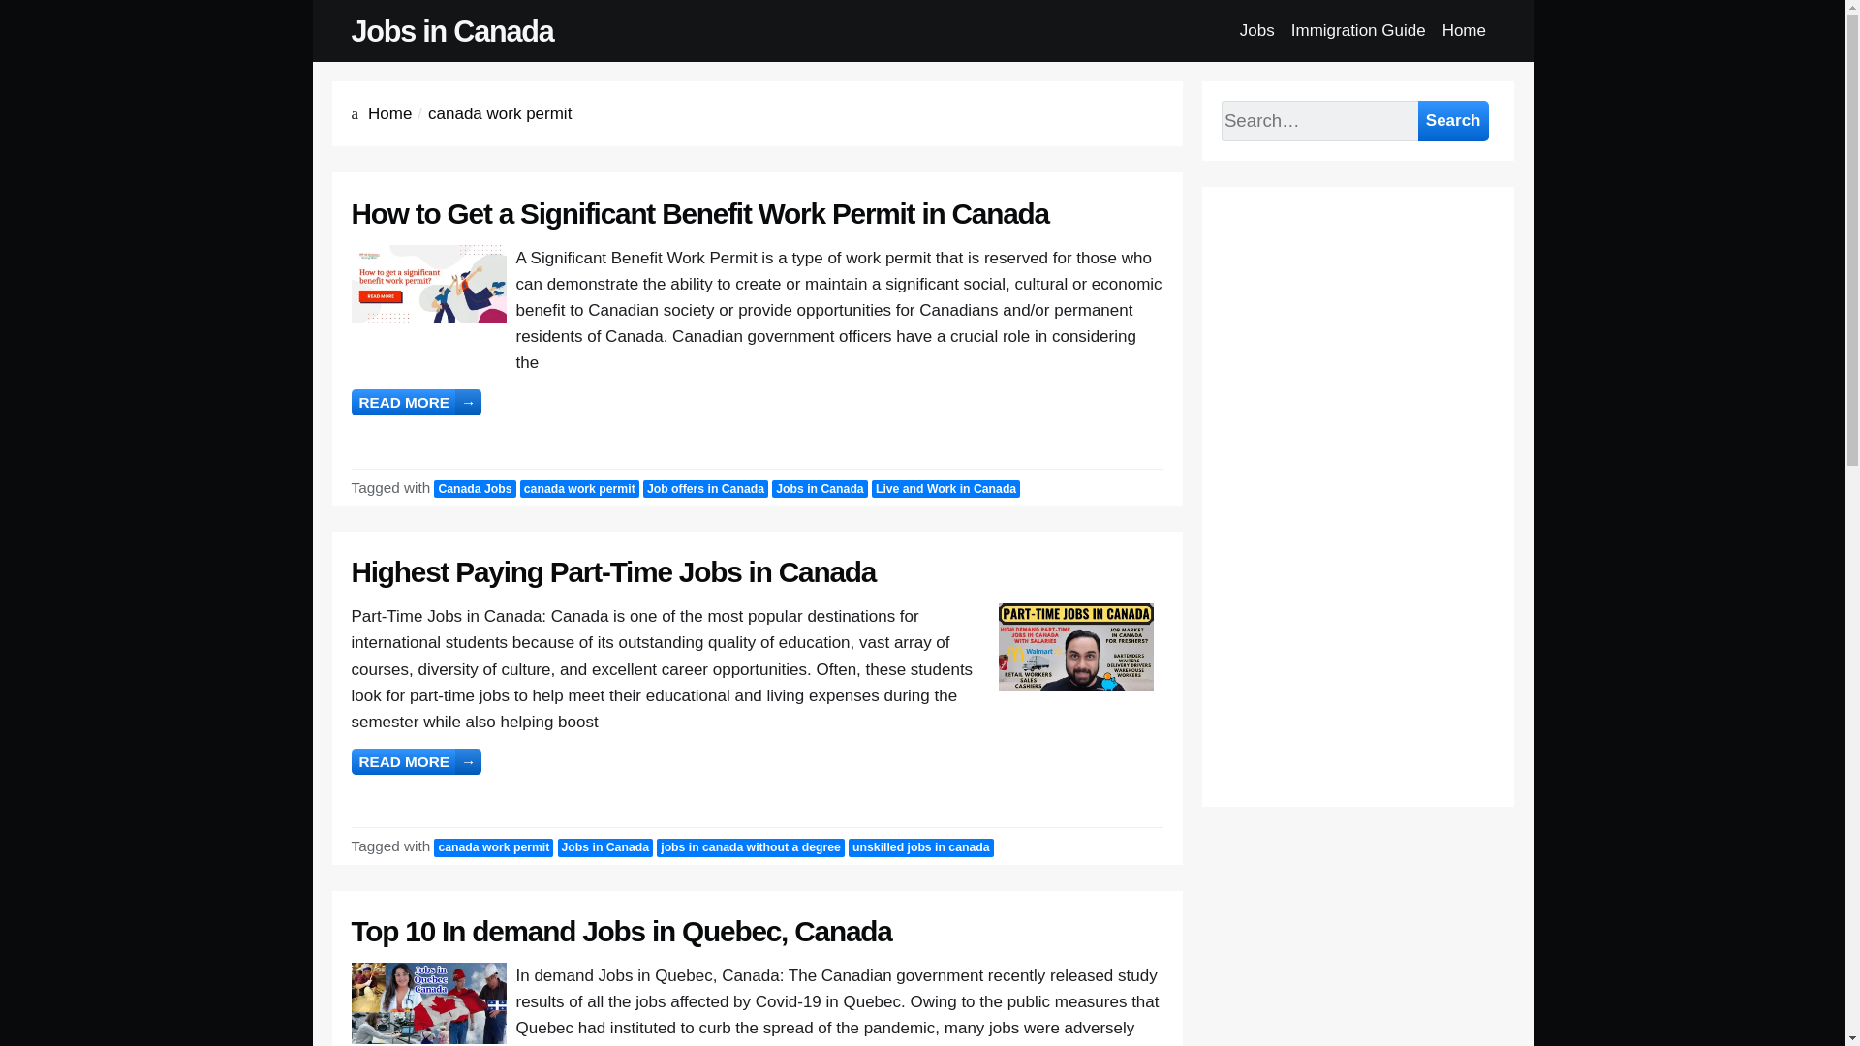  Describe the element at coordinates (451, 31) in the screenshot. I see `Jobs in Canada` at that location.